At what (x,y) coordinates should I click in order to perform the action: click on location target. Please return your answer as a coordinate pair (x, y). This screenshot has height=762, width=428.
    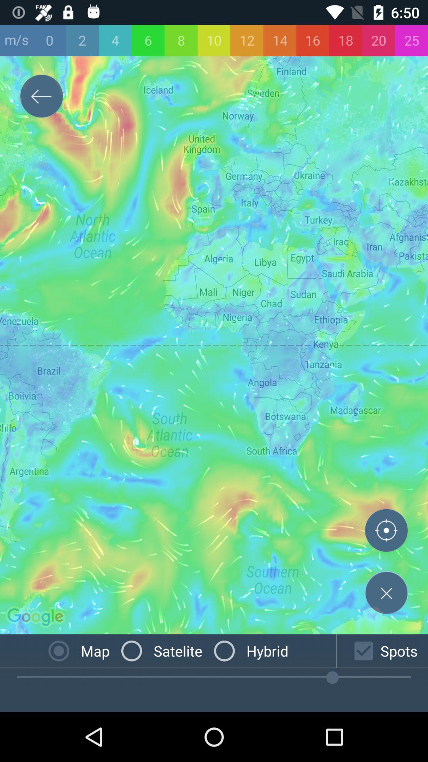
    Looking at the image, I should click on (386, 532).